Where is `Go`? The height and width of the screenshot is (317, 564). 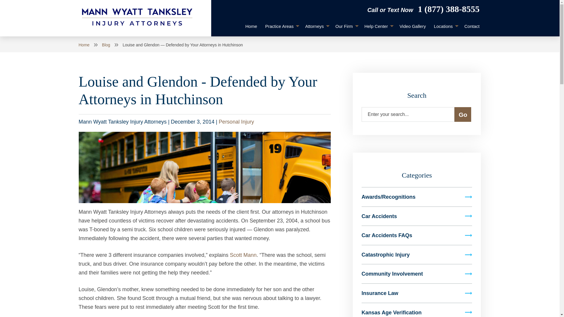 Go is located at coordinates (463, 114).